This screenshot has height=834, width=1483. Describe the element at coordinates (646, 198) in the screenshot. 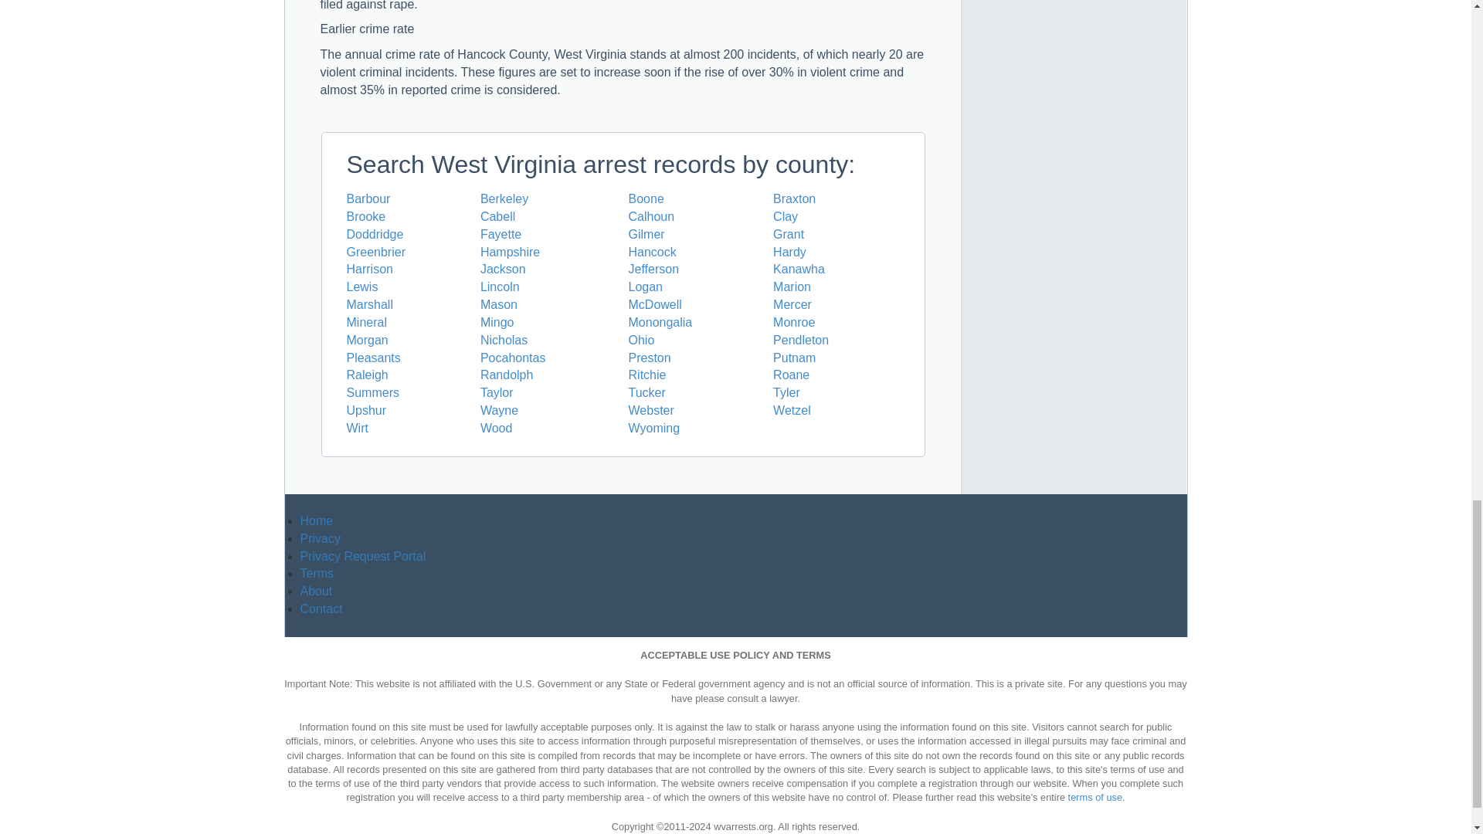

I see `Boone` at that location.